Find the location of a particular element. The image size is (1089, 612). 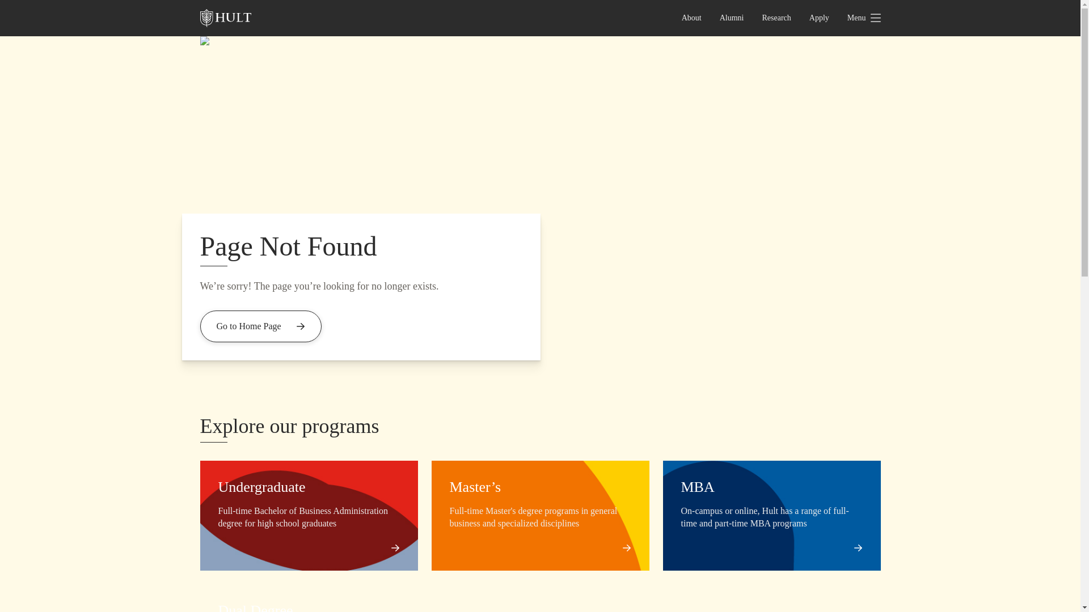

Research is located at coordinates (777, 18).